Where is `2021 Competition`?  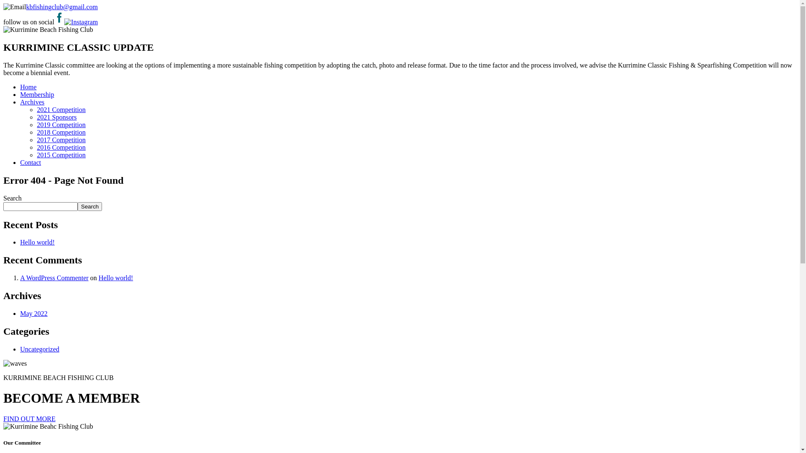
2021 Competition is located at coordinates (61, 110).